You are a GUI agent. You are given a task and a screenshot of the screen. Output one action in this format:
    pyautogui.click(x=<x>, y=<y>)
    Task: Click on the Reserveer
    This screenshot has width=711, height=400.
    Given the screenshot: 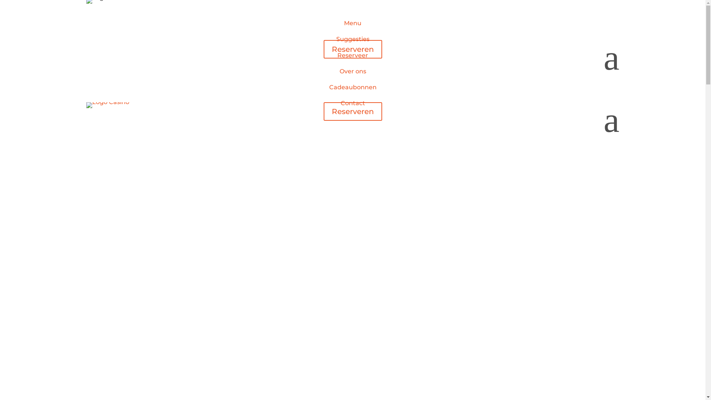 What is the action you would take?
    pyautogui.click(x=353, y=56)
    